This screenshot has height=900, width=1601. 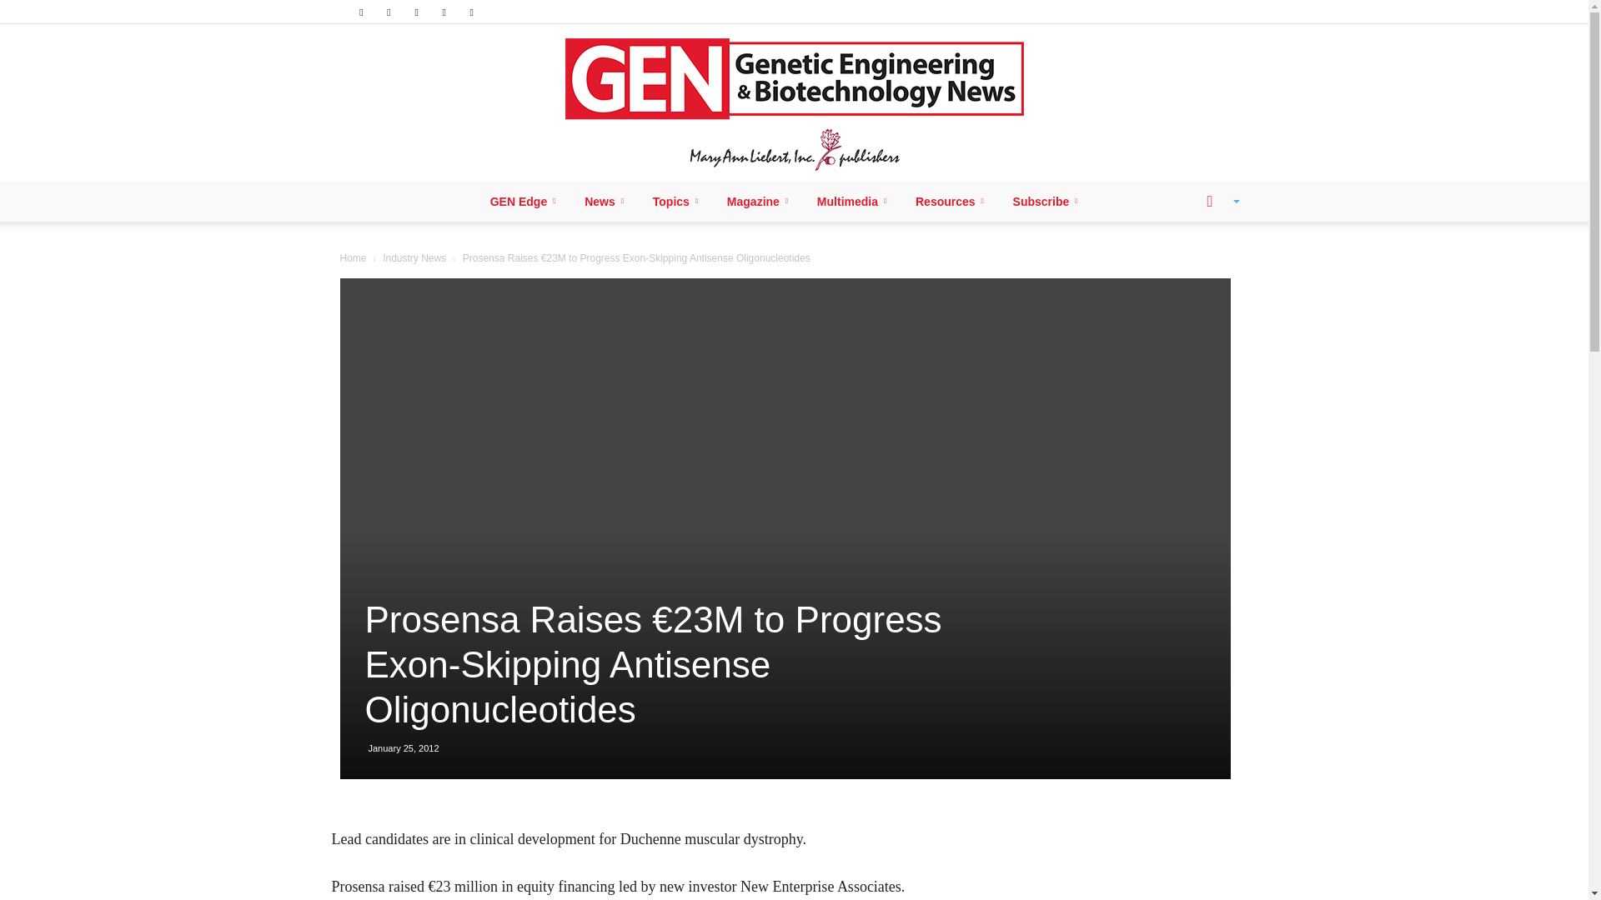 I want to click on Facebook, so click(x=360, y=12).